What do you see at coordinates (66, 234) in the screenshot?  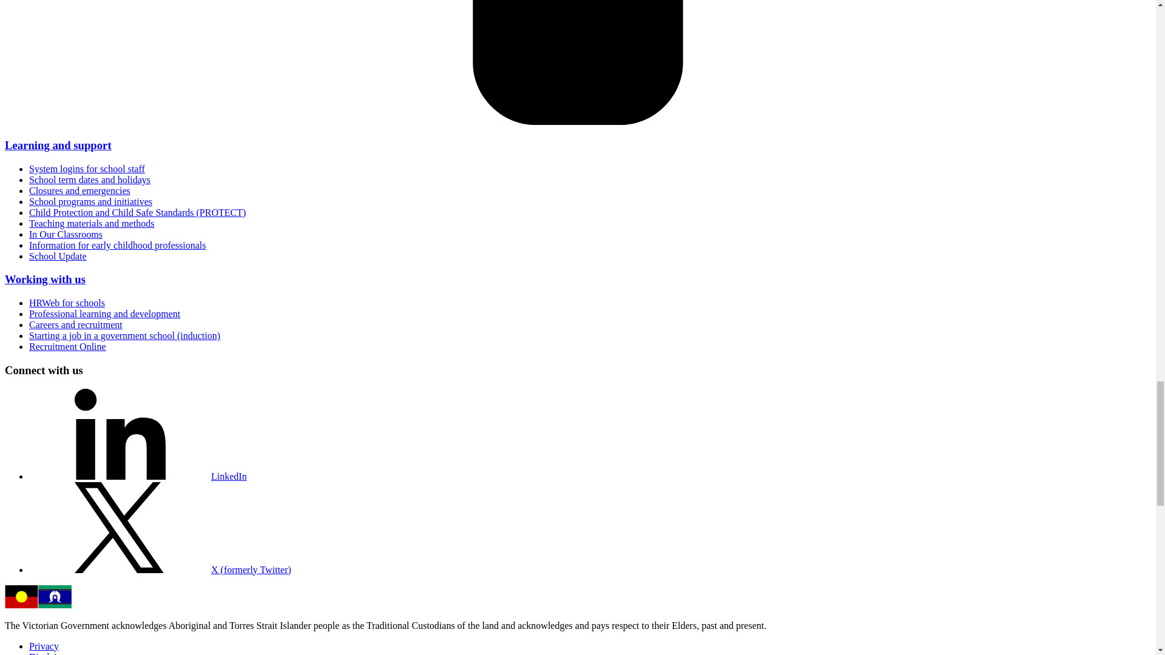 I see `In Our Classrooms` at bounding box center [66, 234].